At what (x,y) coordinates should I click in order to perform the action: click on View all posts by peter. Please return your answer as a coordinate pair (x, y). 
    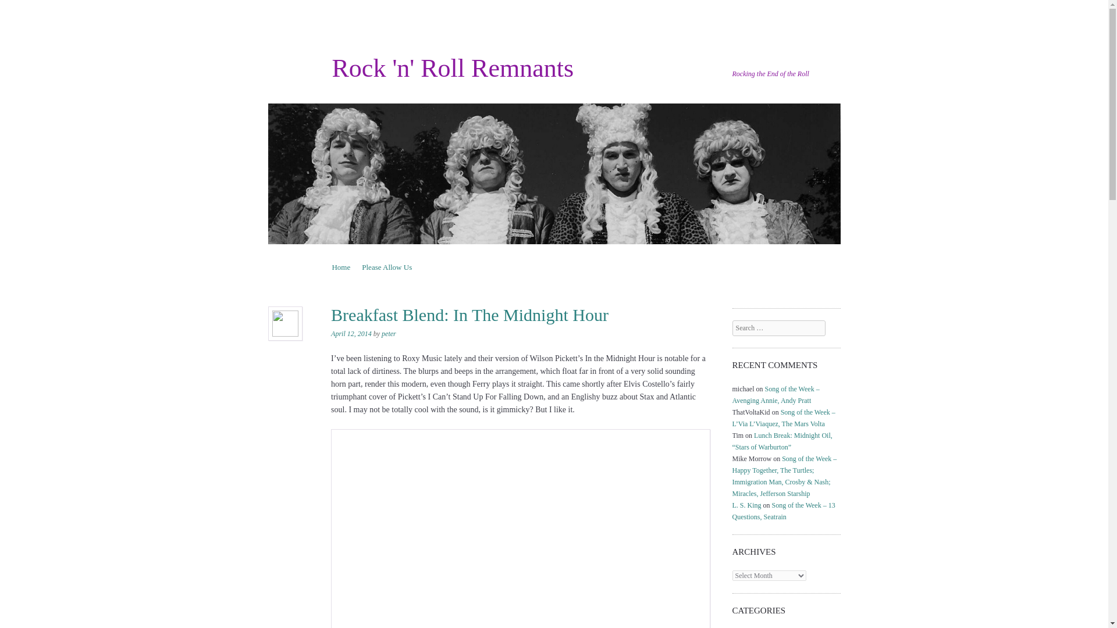
    Looking at the image, I should click on (389, 334).